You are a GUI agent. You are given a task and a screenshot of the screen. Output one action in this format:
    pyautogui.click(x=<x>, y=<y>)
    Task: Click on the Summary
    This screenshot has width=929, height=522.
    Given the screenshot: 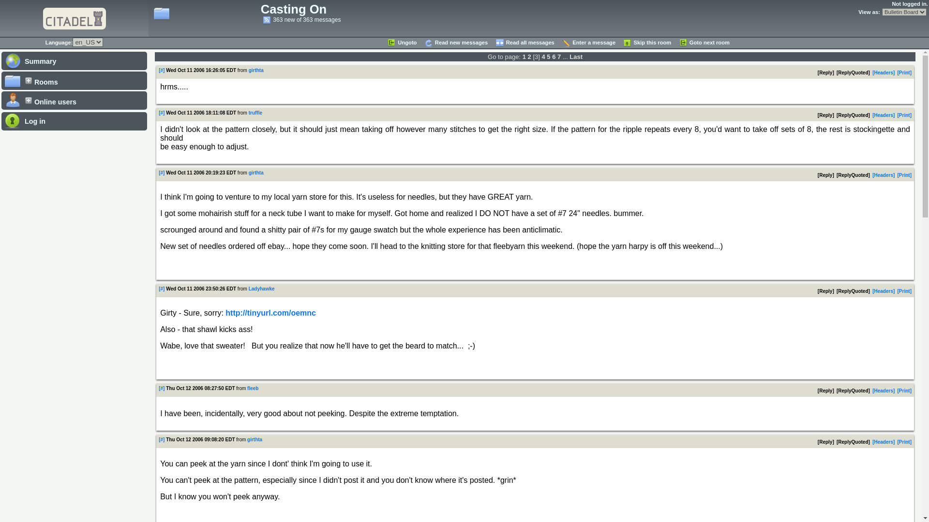 What is the action you would take?
    pyautogui.click(x=74, y=60)
    